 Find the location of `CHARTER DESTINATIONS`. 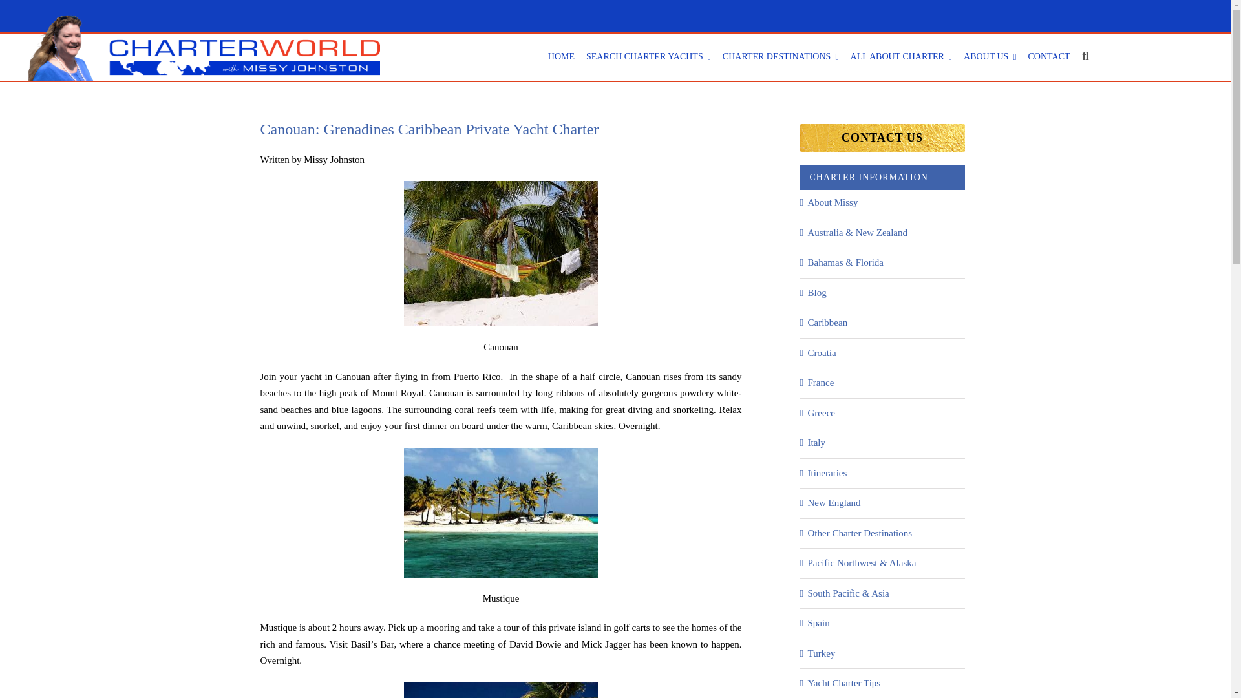

CHARTER DESTINATIONS is located at coordinates (781, 57).